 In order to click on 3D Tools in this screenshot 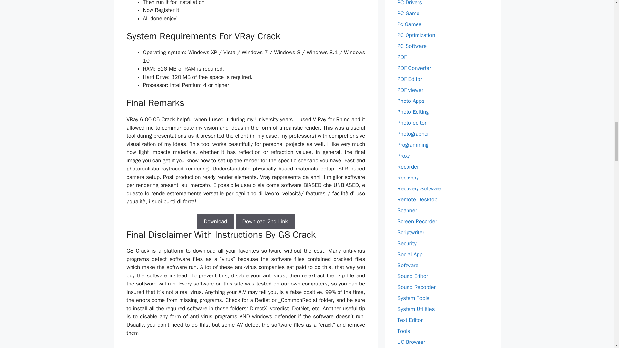, I will do `click(143, 347)`.